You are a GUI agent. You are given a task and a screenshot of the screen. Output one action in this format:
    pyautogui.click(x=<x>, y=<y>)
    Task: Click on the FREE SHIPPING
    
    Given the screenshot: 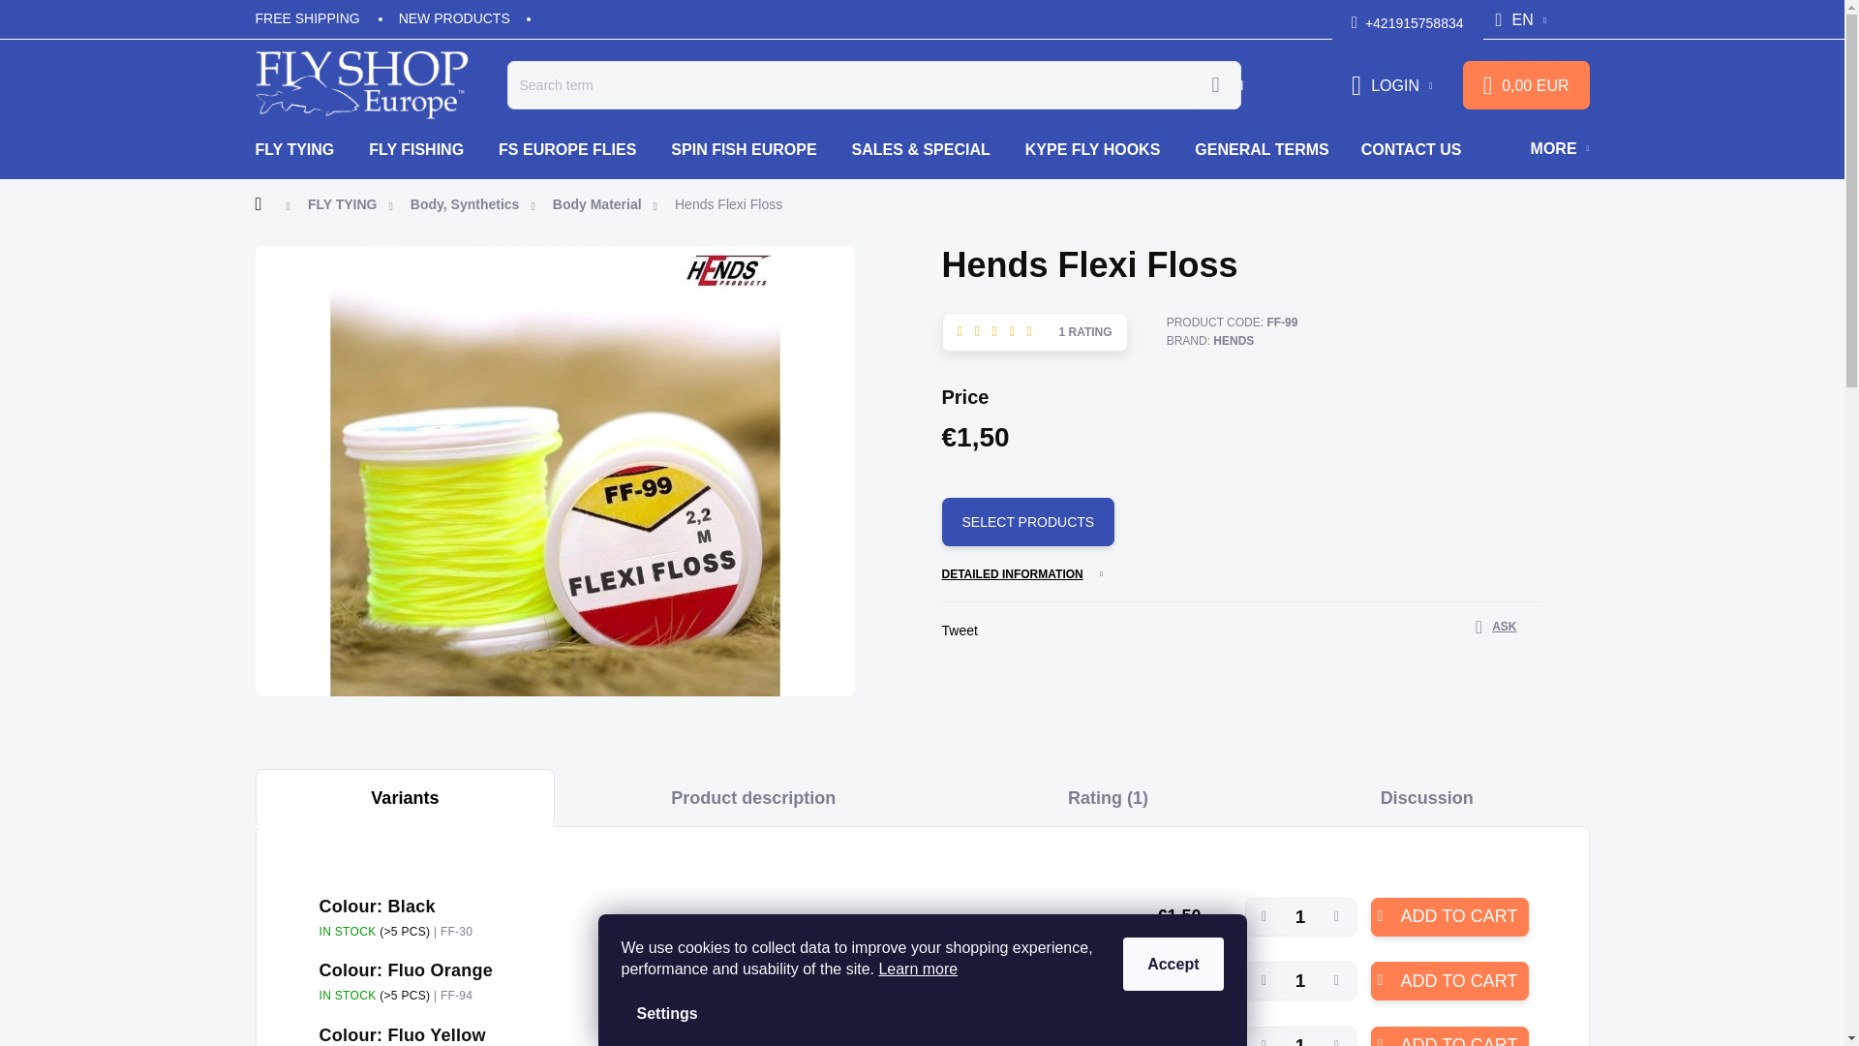 What is the action you would take?
    pyautogui.click(x=318, y=18)
    